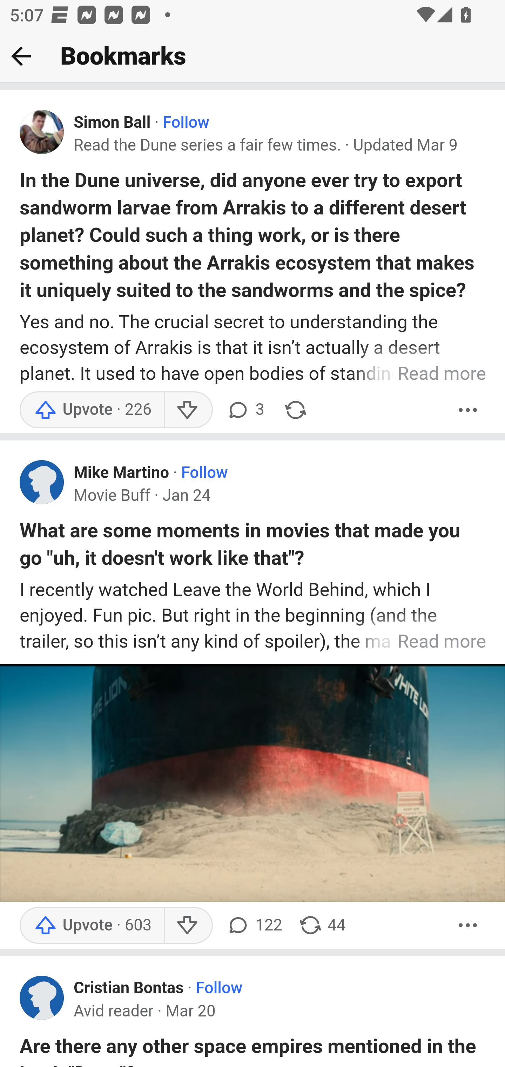  I want to click on Mar 20, so click(190, 1012).